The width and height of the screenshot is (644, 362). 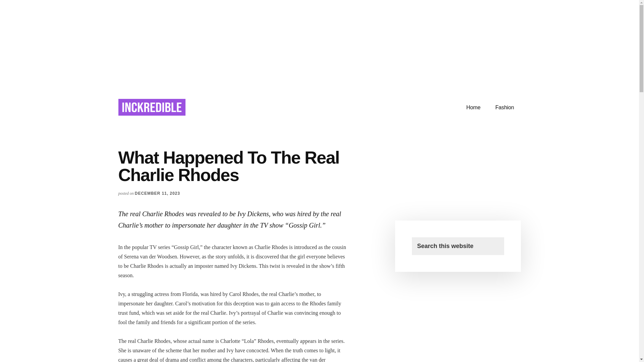 I want to click on Home, so click(x=473, y=107).